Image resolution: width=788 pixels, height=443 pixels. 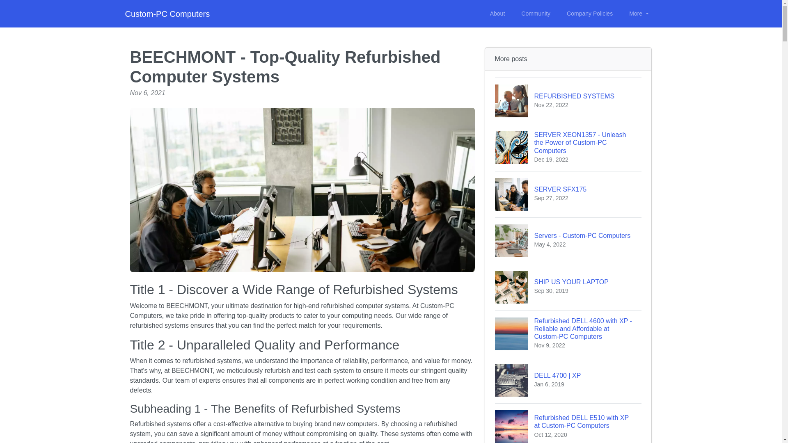 What do you see at coordinates (568, 240) in the screenshot?
I see `More` at bounding box center [568, 240].